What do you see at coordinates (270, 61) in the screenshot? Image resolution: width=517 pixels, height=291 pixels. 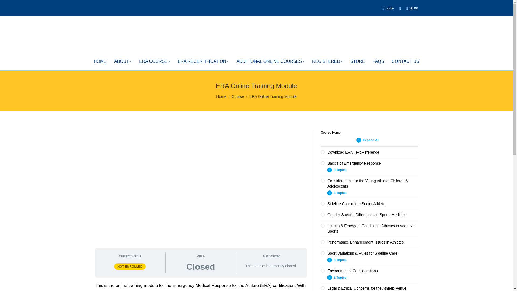 I see `ADDITIONAL ONLINE COURSES` at bounding box center [270, 61].